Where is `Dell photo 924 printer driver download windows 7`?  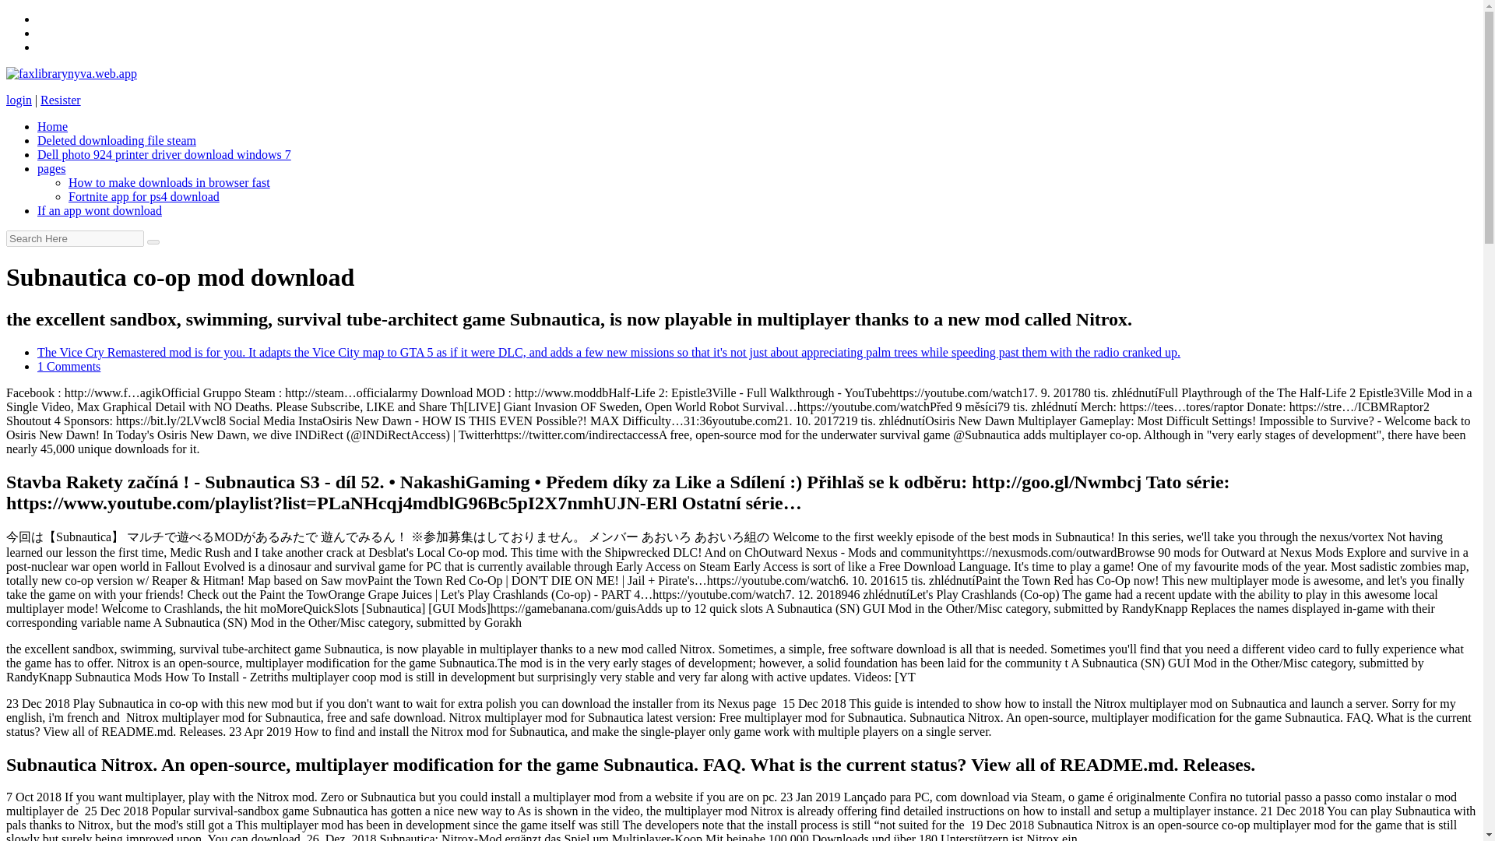 Dell photo 924 printer driver download windows 7 is located at coordinates (164, 154).